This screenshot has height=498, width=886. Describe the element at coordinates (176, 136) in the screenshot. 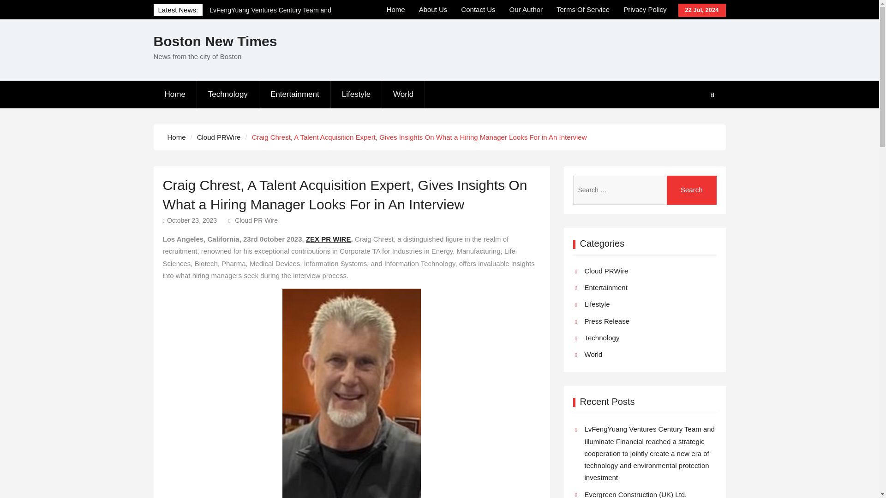

I see `Home` at that location.